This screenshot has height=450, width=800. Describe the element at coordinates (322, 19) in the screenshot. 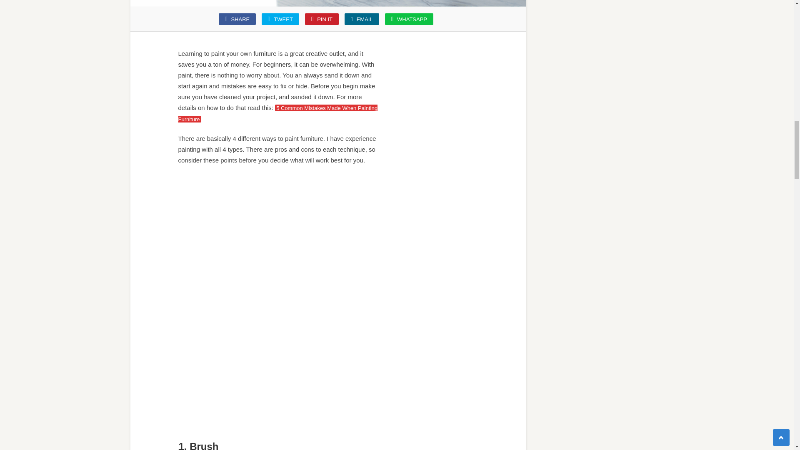

I see `PIN IT` at that location.